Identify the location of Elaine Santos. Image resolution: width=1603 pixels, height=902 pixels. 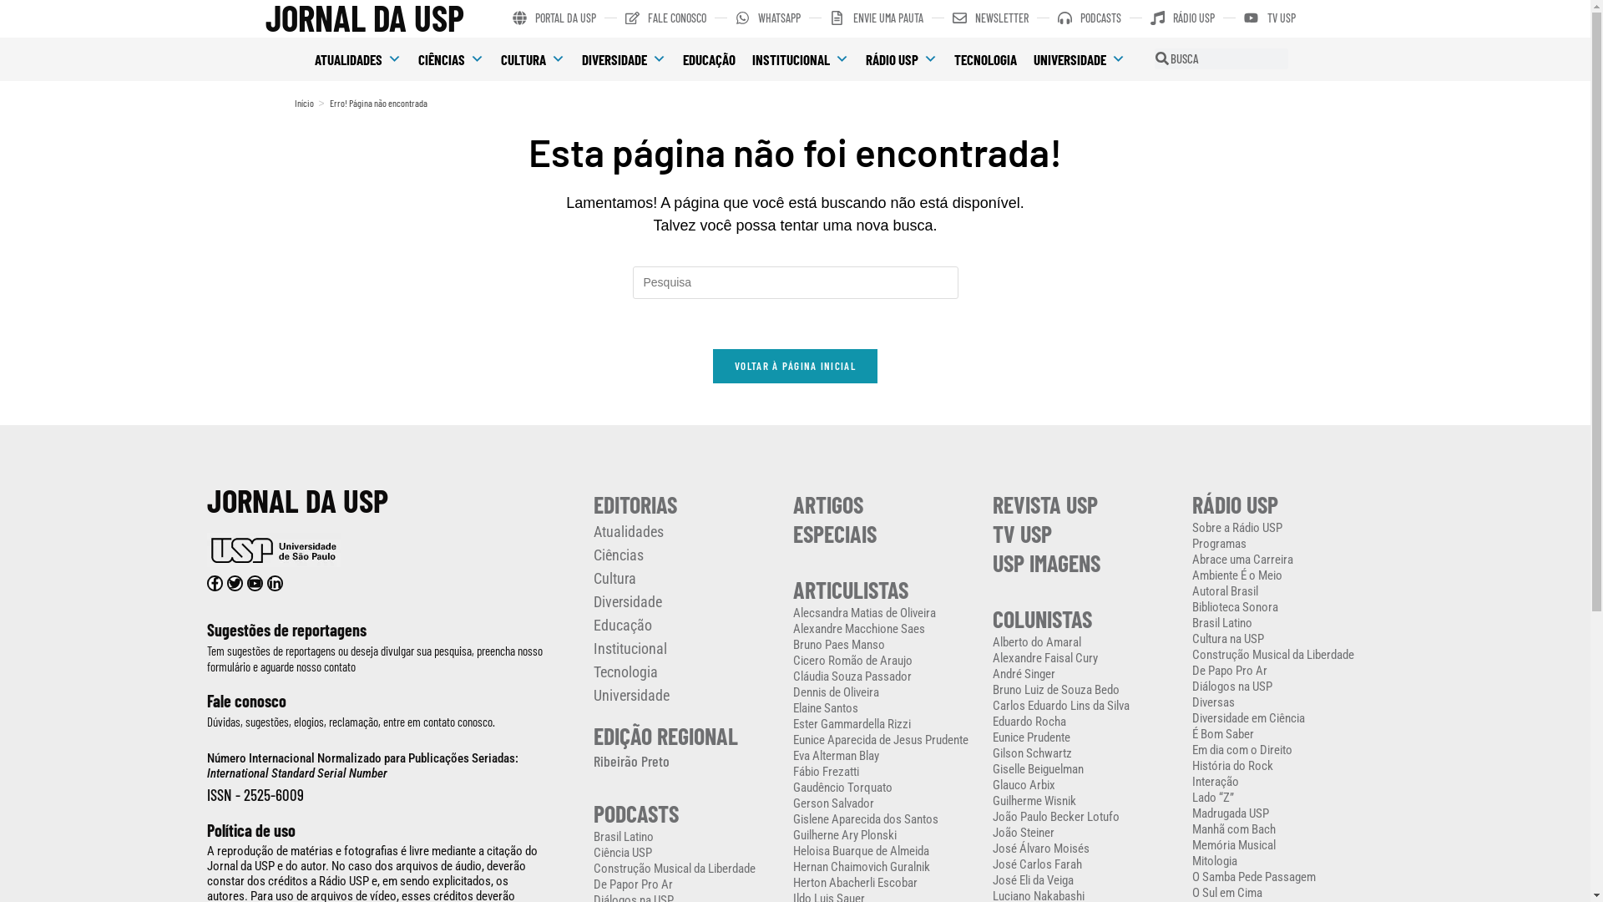
(885, 708).